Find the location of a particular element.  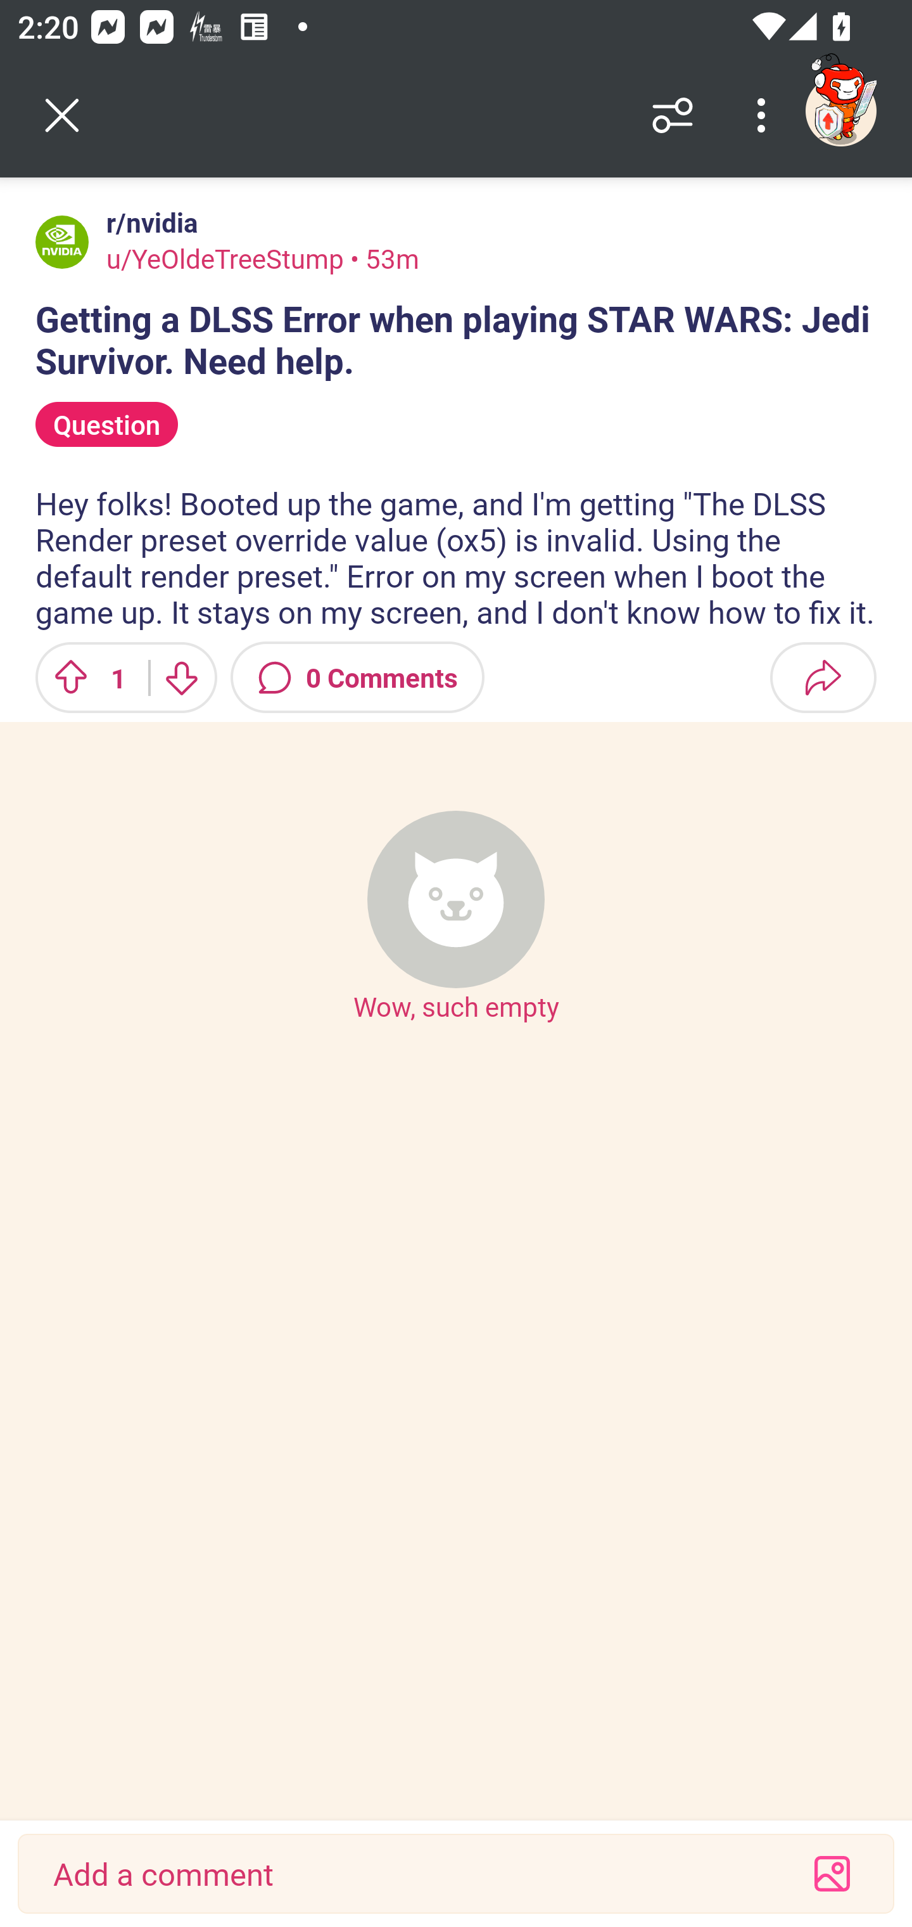

TestAppium002 account is located at coordinates (840, 110).